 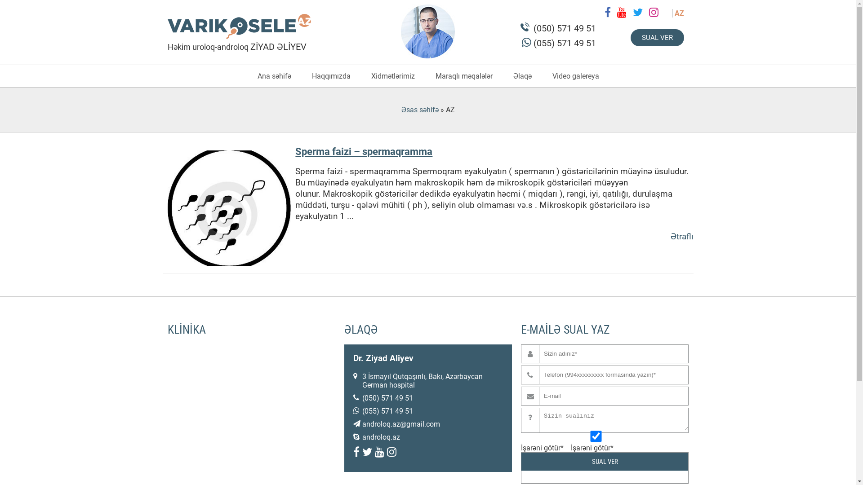 What do you see at coordinates (605, 462) in the screenshot?
I see `Sual ver` at bounding box center [605, 462].